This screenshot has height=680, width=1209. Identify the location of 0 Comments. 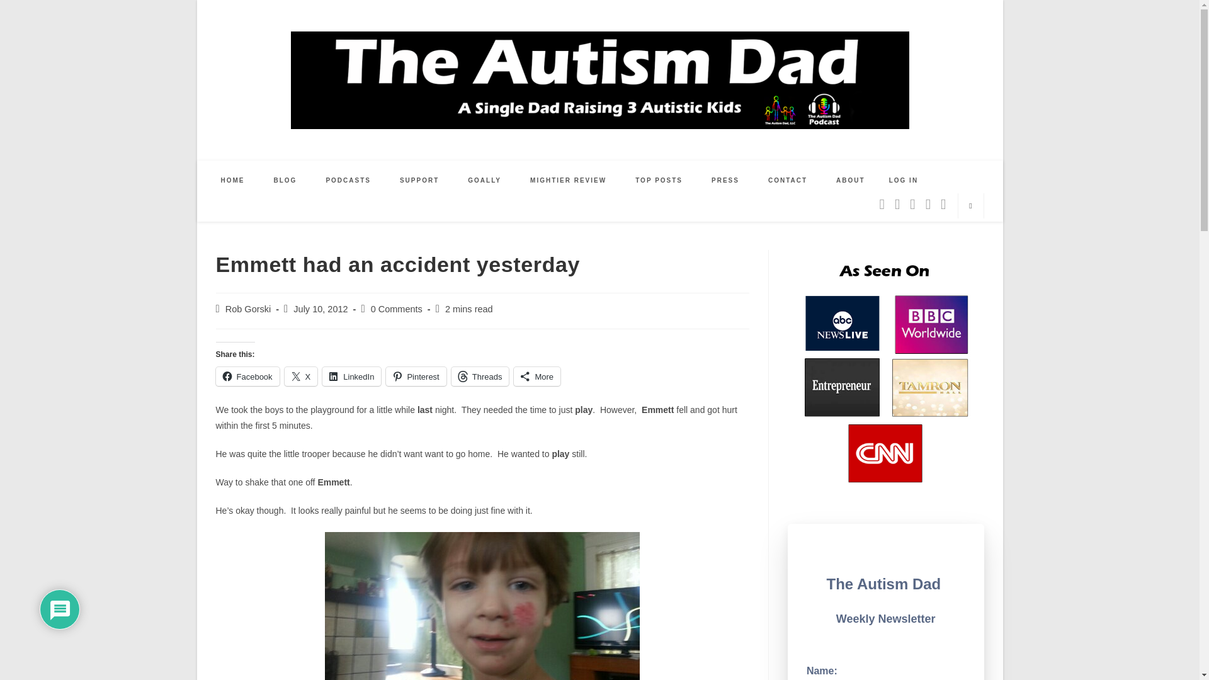
(397, 309).